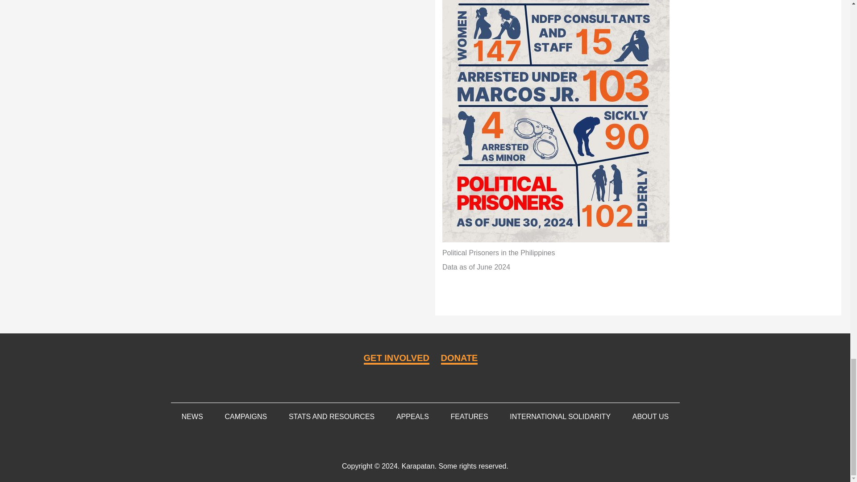  What do you see at coordinates (460, 358) in the screenshot?
I see `DONATE` at bounding box center [460, 358].